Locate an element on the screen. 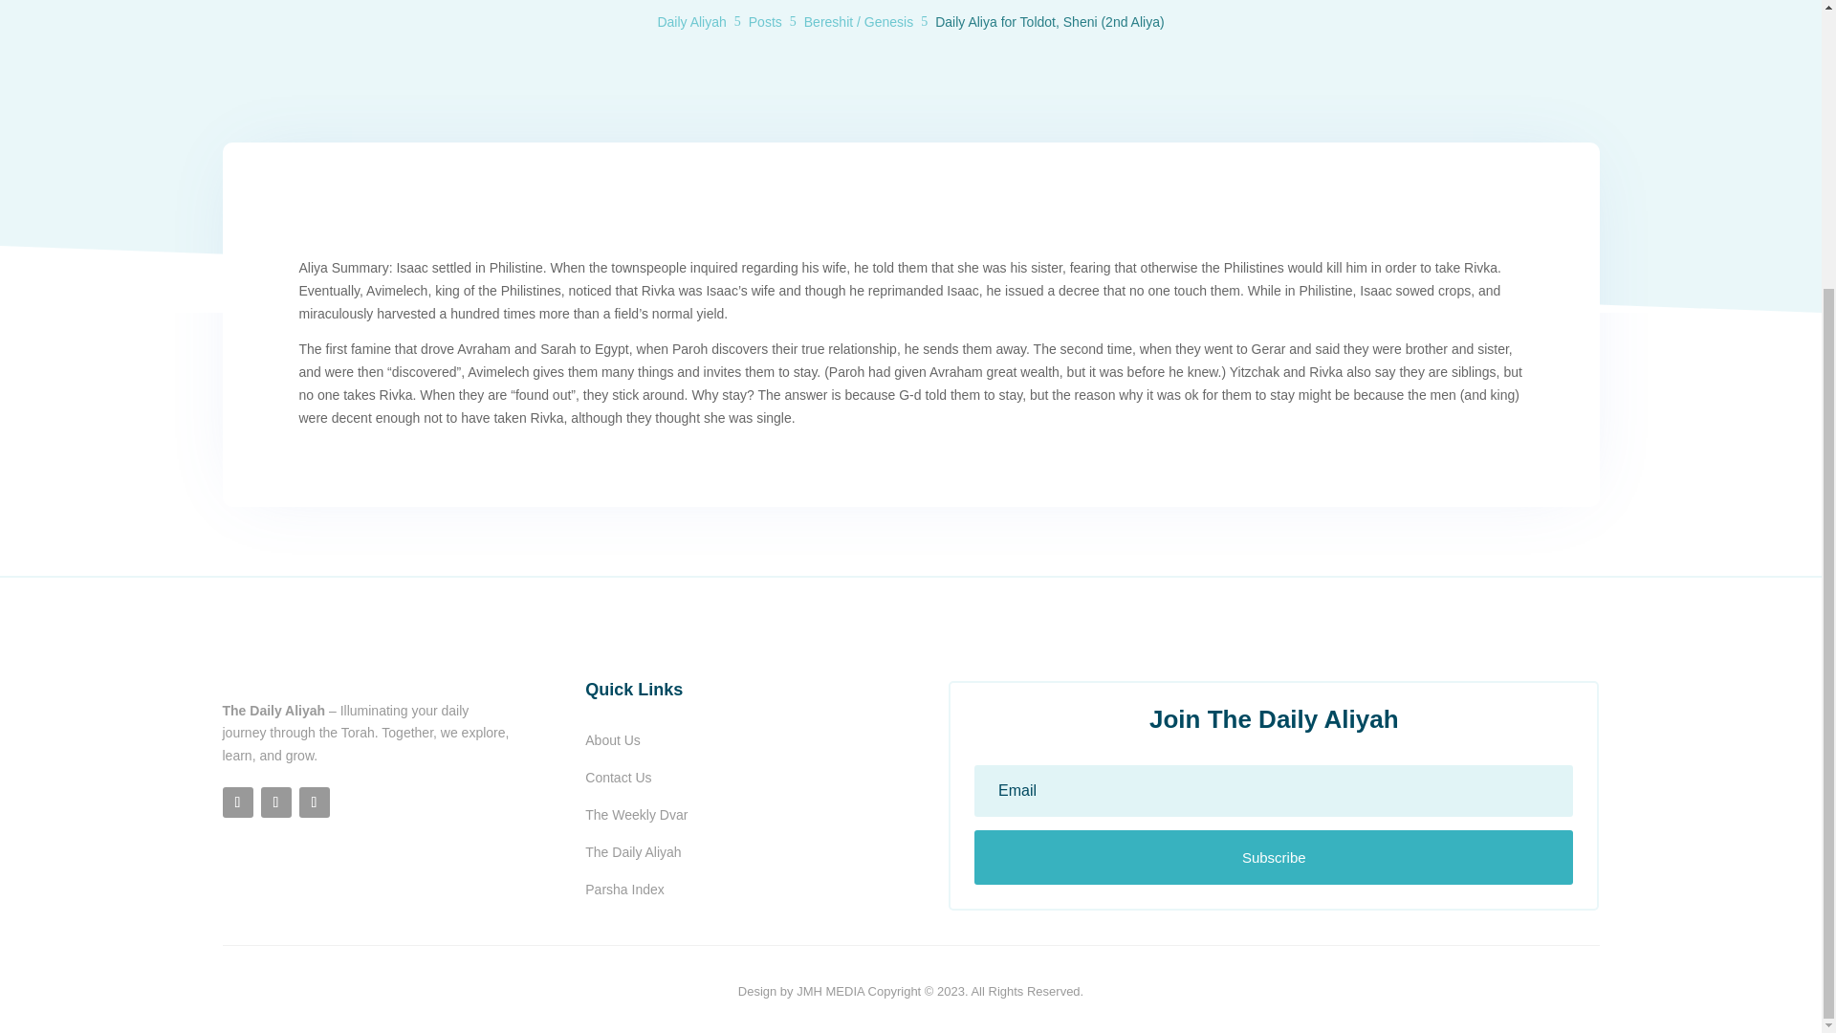 The width and height of the screenshot is (1836, 1033). Follow on Facebook is located at coordinates (237, 802).